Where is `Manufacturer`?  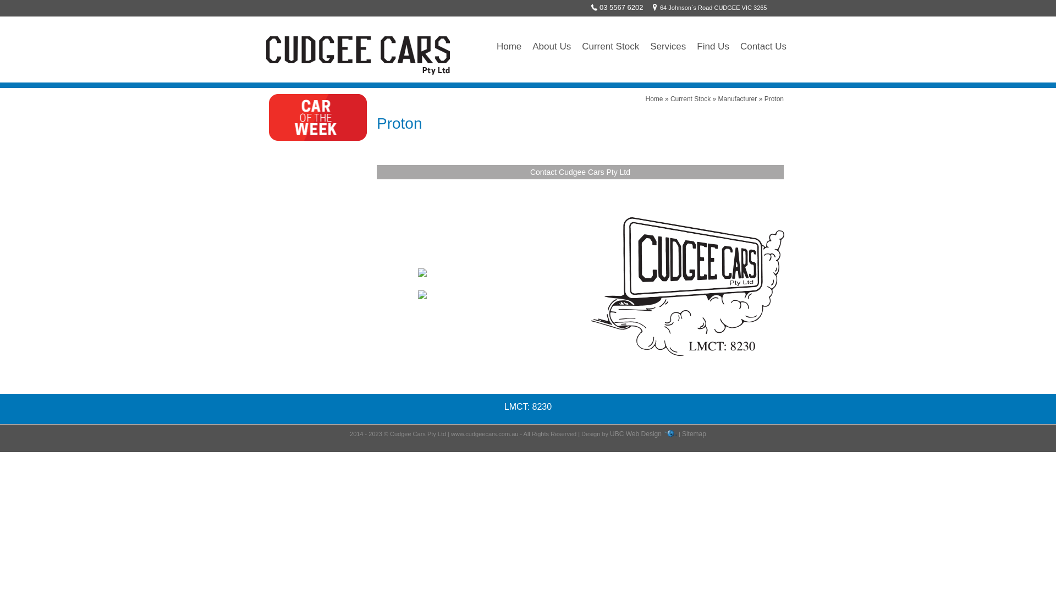 Manufacturer is located at coordinates (738, 99).